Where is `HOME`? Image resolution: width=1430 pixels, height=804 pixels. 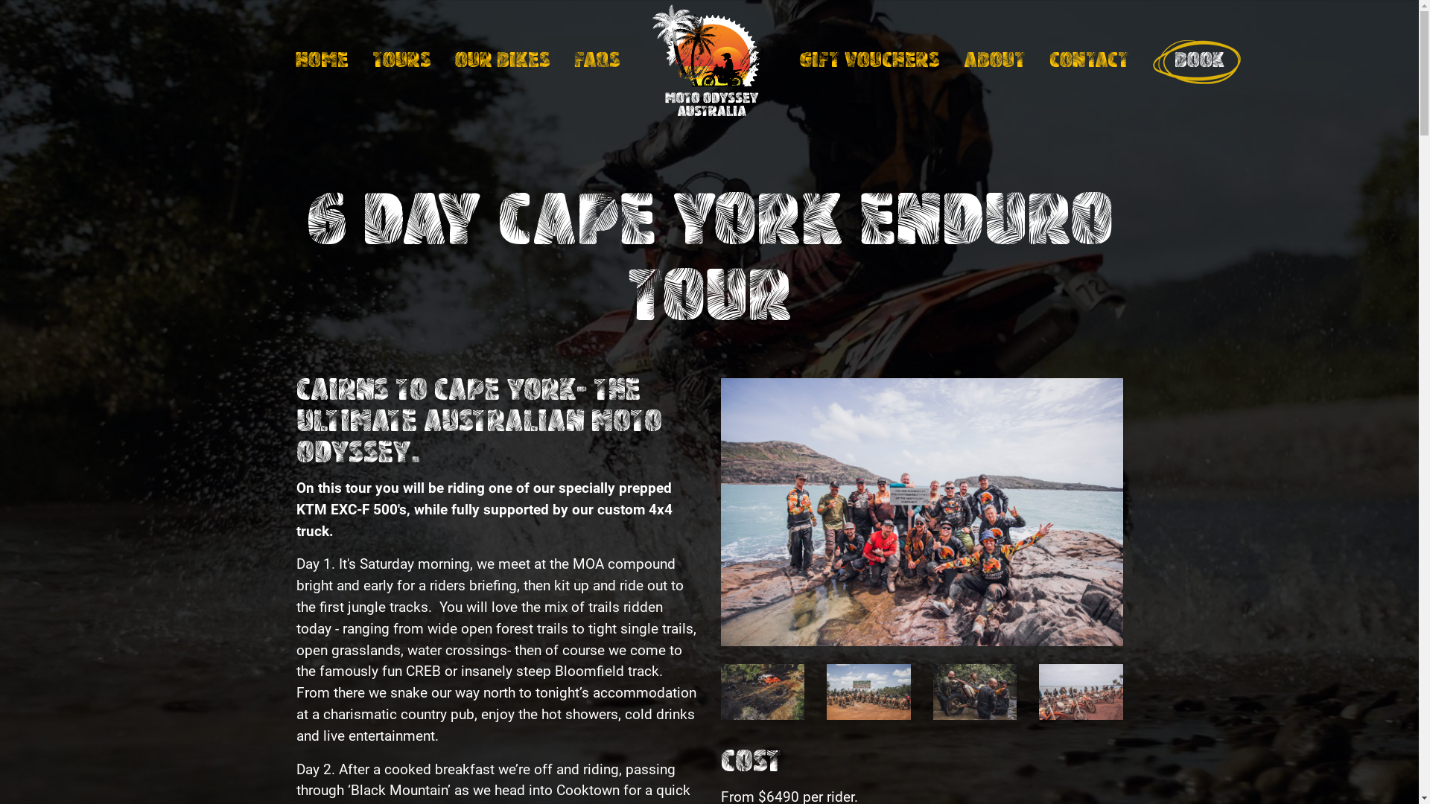 HOME is located at coordinates (322, 62).